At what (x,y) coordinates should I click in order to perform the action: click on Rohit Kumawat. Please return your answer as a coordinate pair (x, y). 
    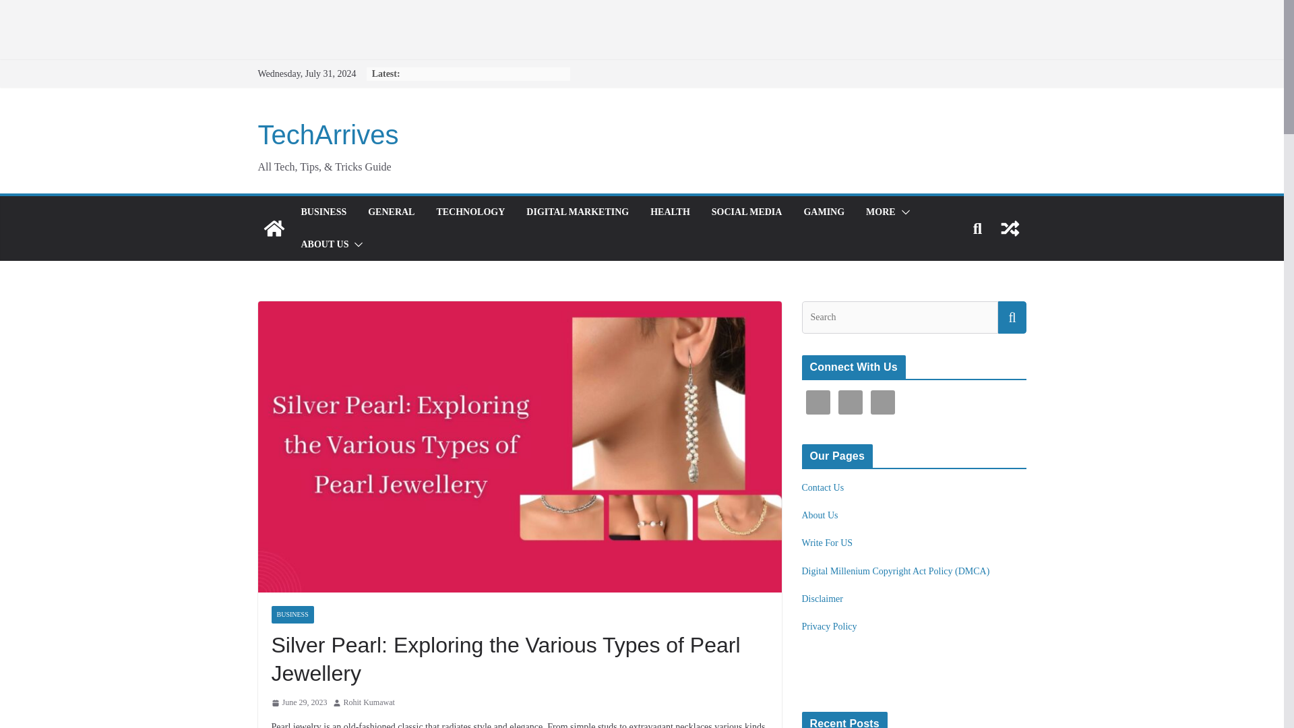
    Looking at the image, I should click on (369, 703).